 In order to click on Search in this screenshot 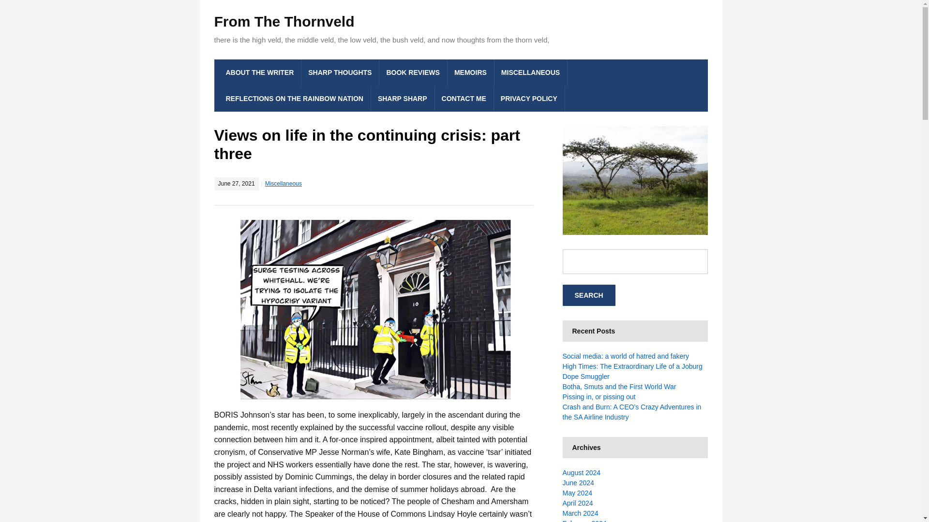, I will do `click(588, 295)`.